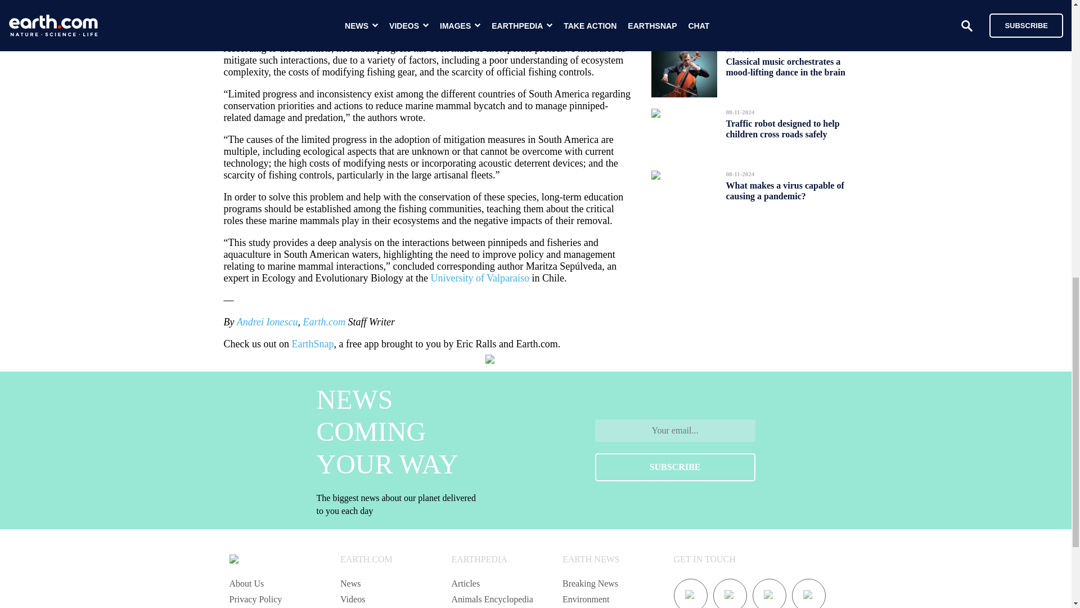 Image resolution: width=1080 pixels, height=608 pixels. What do you see at coordinates (324, 322) in the screenshot?
I see `Earth.com` at bounding box center [324, 322].